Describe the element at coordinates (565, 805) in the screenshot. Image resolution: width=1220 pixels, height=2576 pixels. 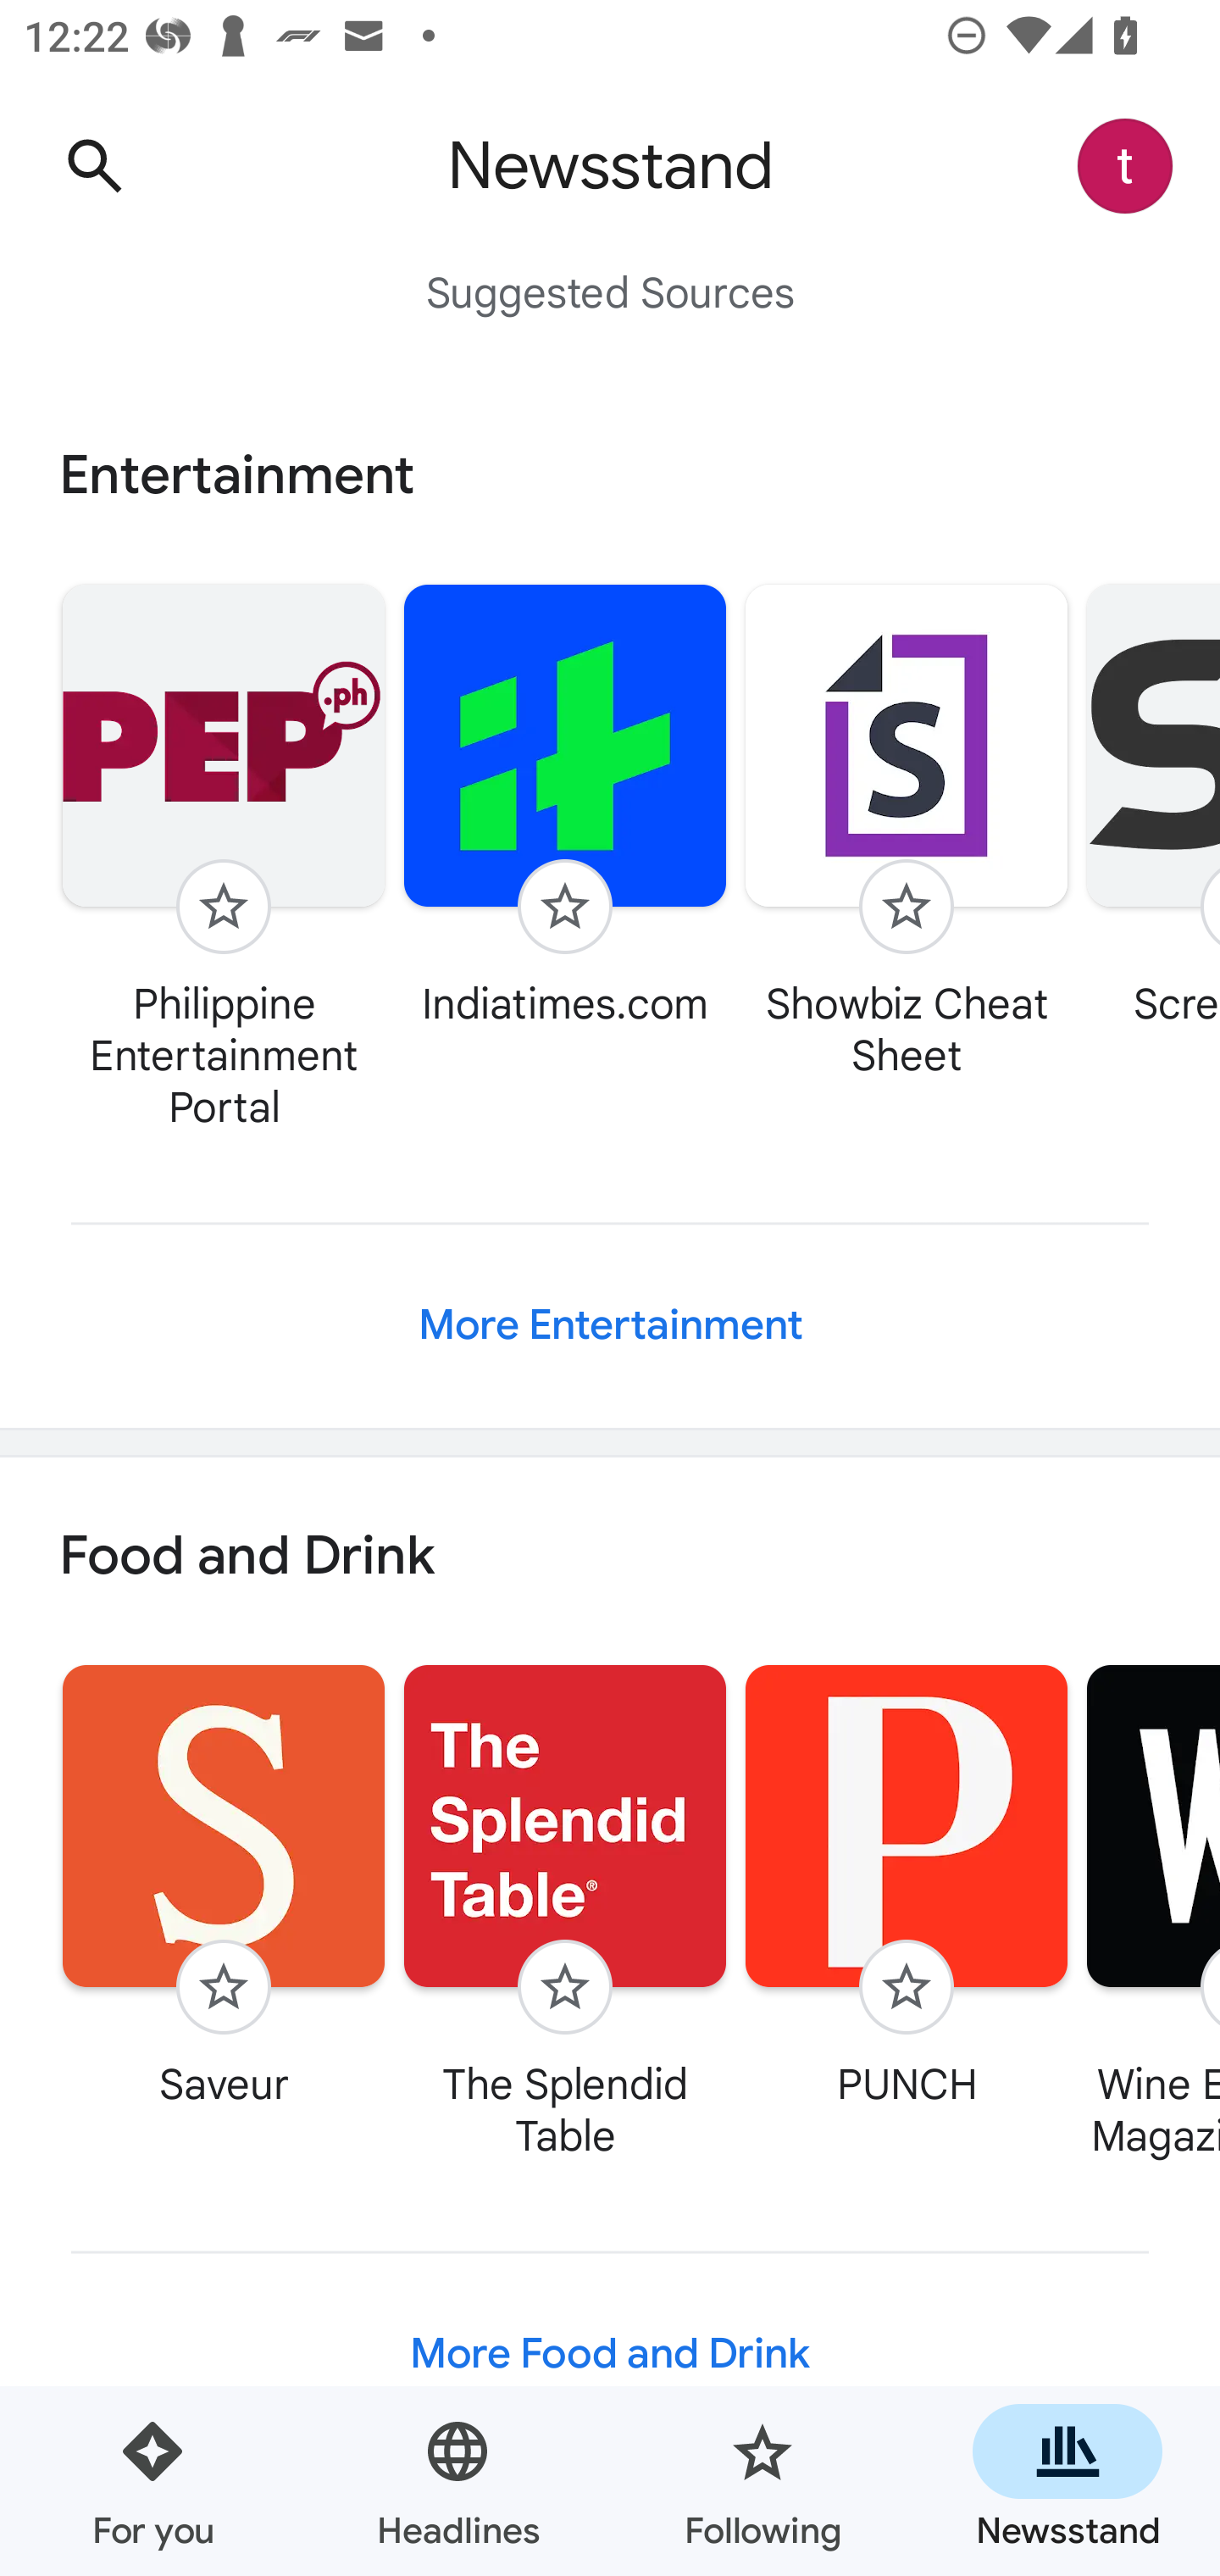
I see `Follow Indiatimes.com` at that location.